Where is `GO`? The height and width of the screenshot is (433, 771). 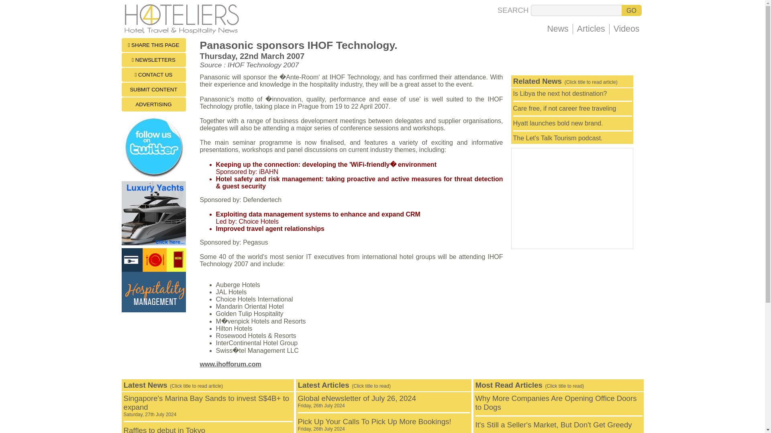 GO is located at coordinates (631, 10).